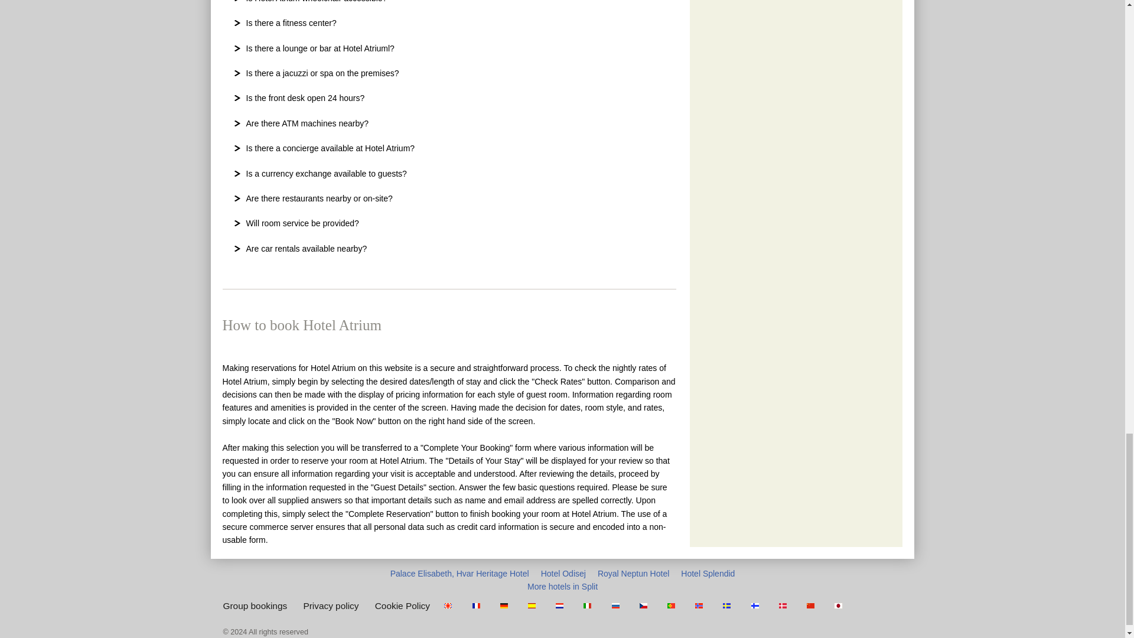  Describe the element at coordinates (402, 606) in the screenshot. I see `Cookie Policy` at that location.